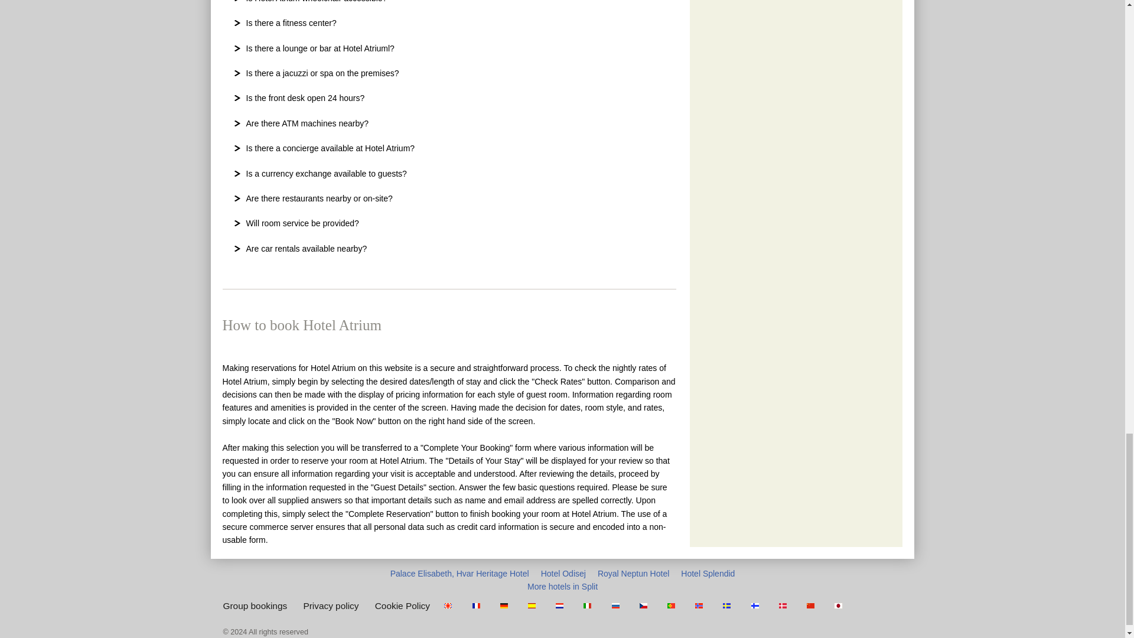  Describe the element at coordinates (402, 606) in the screenshot. I see `Cookie Policy` at that location.